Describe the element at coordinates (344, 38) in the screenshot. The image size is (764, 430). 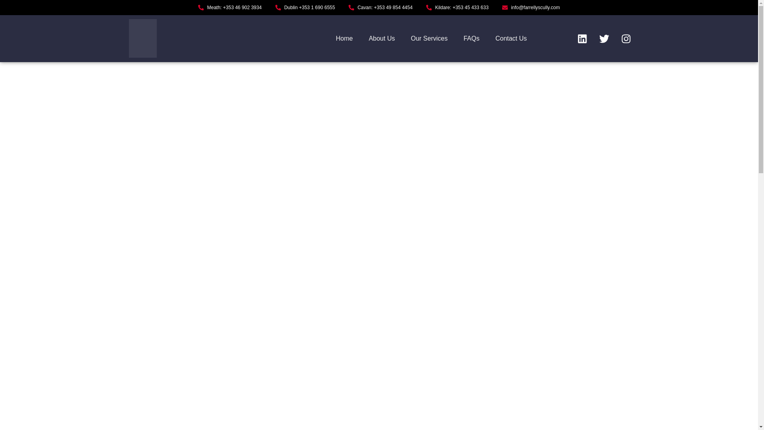
I see `Home` at that location.